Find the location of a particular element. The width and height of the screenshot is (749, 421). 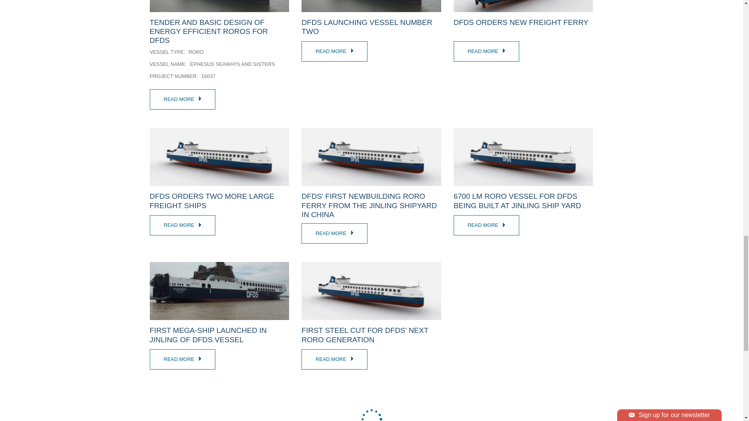

READ MORE is located at coordinates (335, 51).